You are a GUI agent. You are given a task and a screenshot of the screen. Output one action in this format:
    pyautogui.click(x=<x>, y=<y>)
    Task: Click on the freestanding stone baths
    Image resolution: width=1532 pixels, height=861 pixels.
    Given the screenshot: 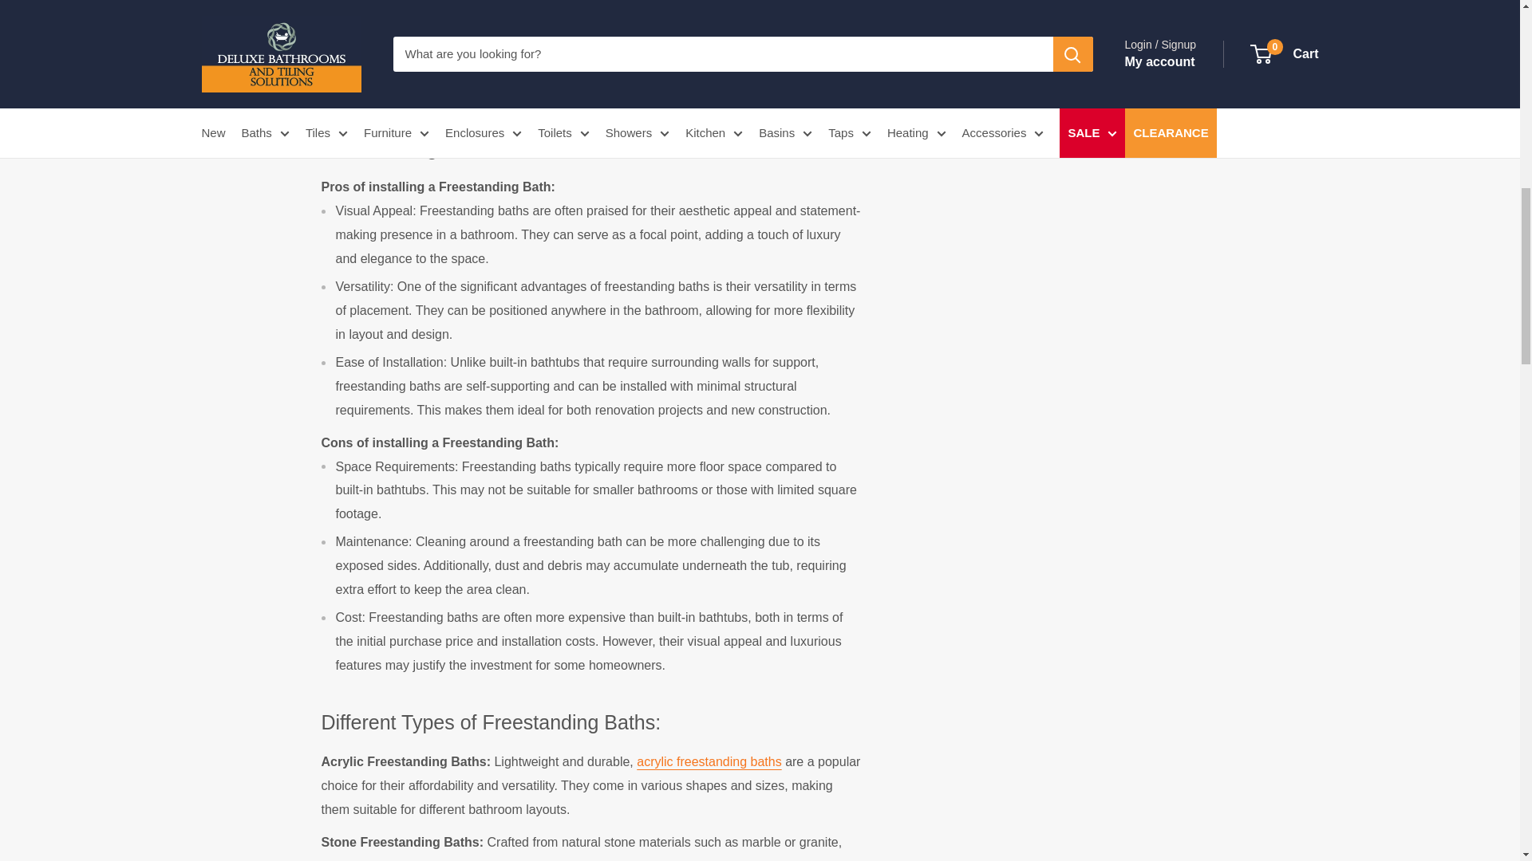 What is the action you would take?
    pyautogui.click(x=390, y=859)
    